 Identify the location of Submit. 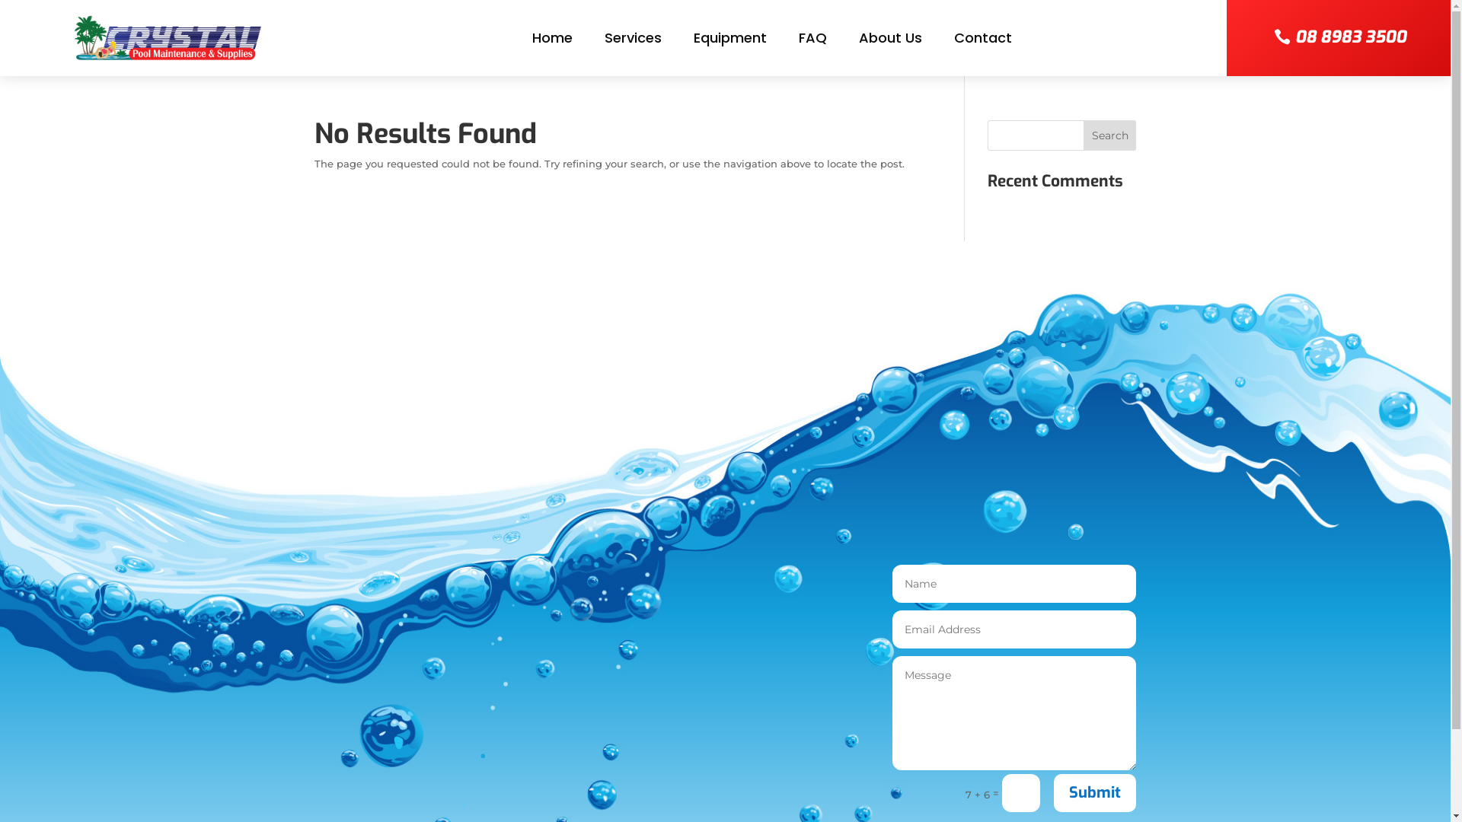
(1095, 793).